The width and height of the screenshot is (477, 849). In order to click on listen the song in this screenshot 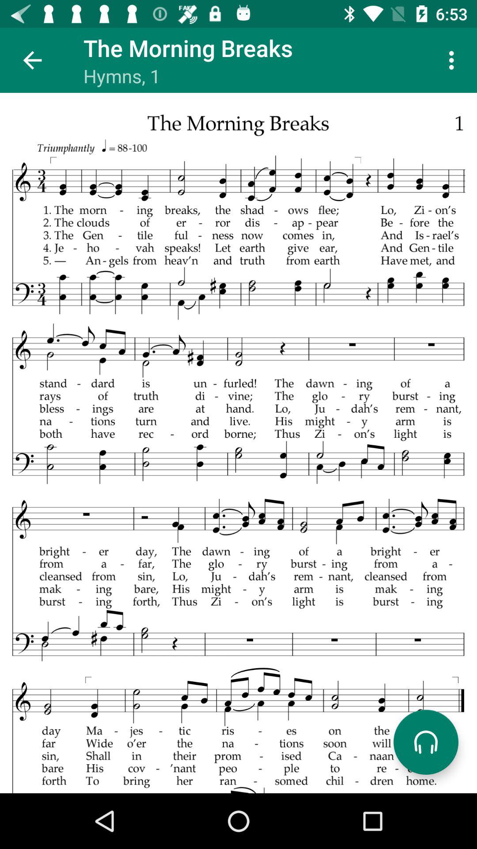, I will do `click(426, 742)`.